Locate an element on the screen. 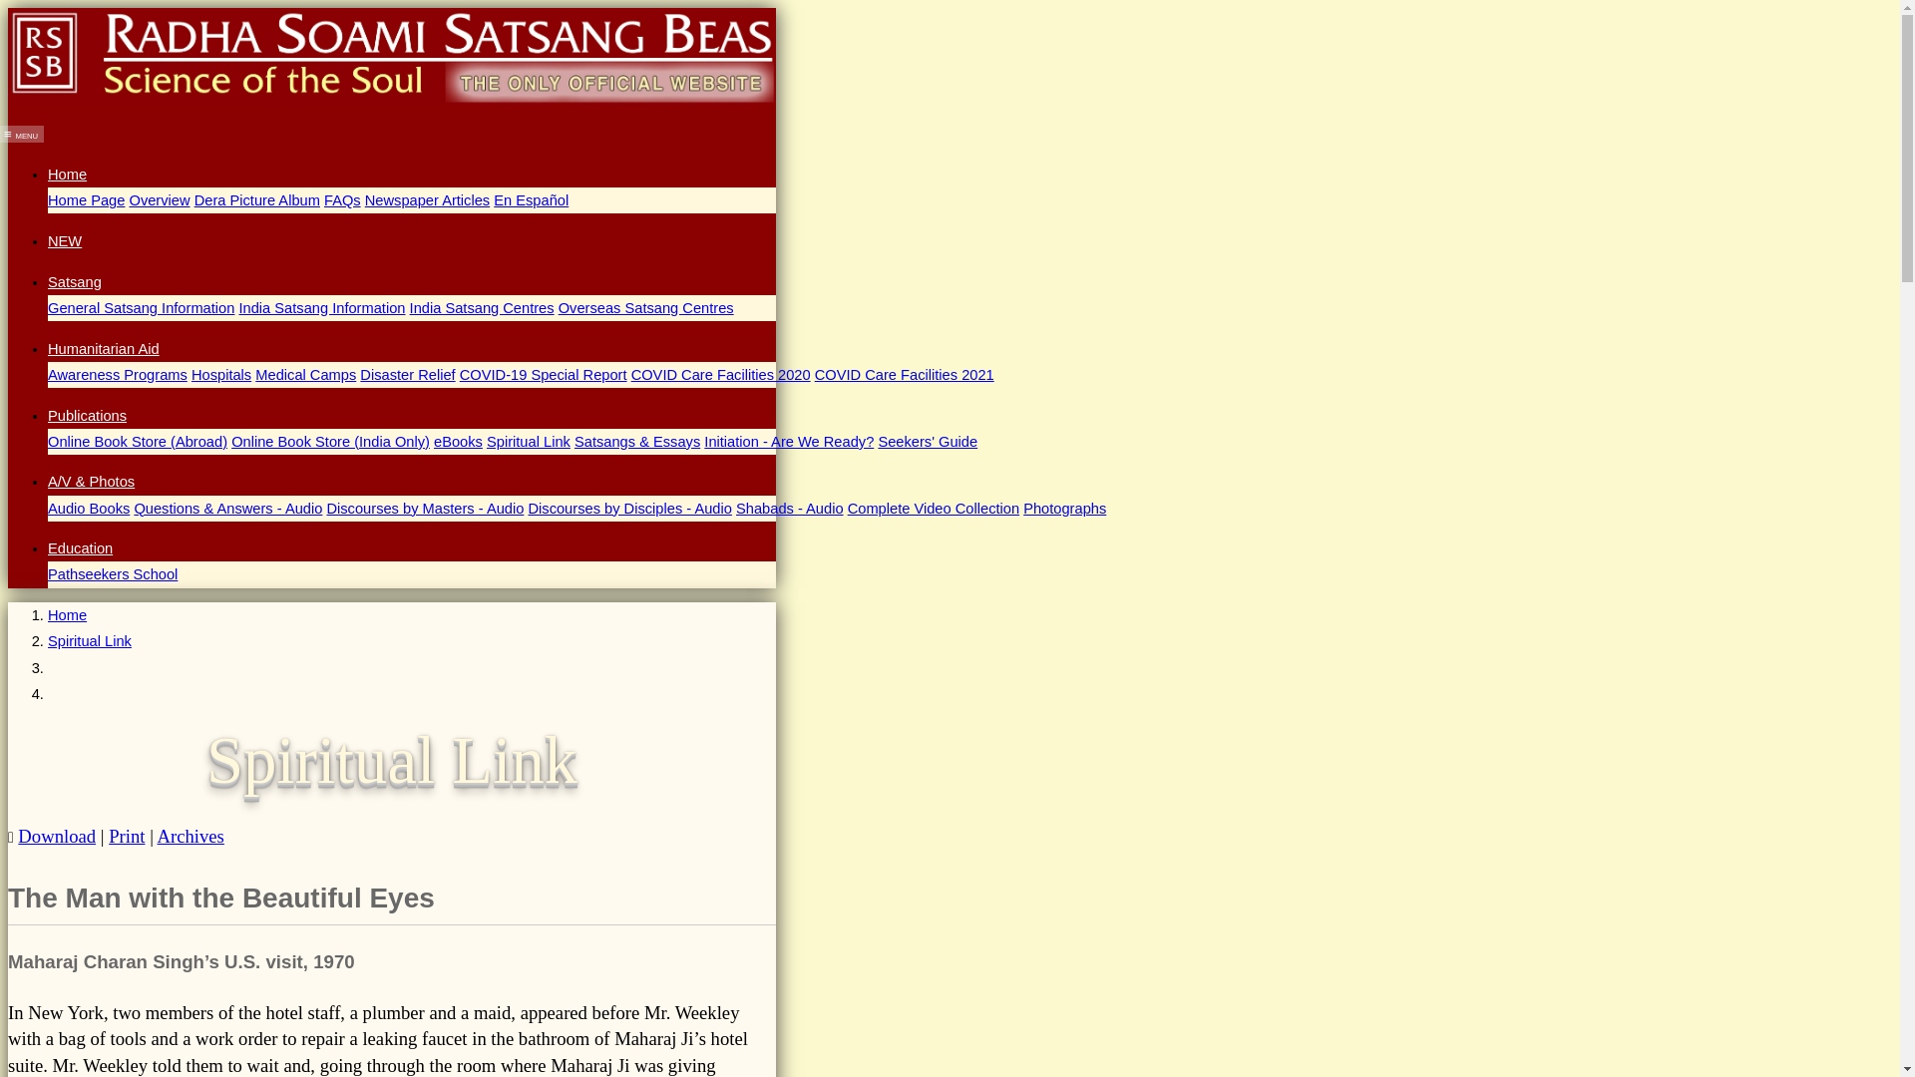 The width and height of the screenshot is (1915, 1077). Medical Camps is located at coordinates (305, 375).